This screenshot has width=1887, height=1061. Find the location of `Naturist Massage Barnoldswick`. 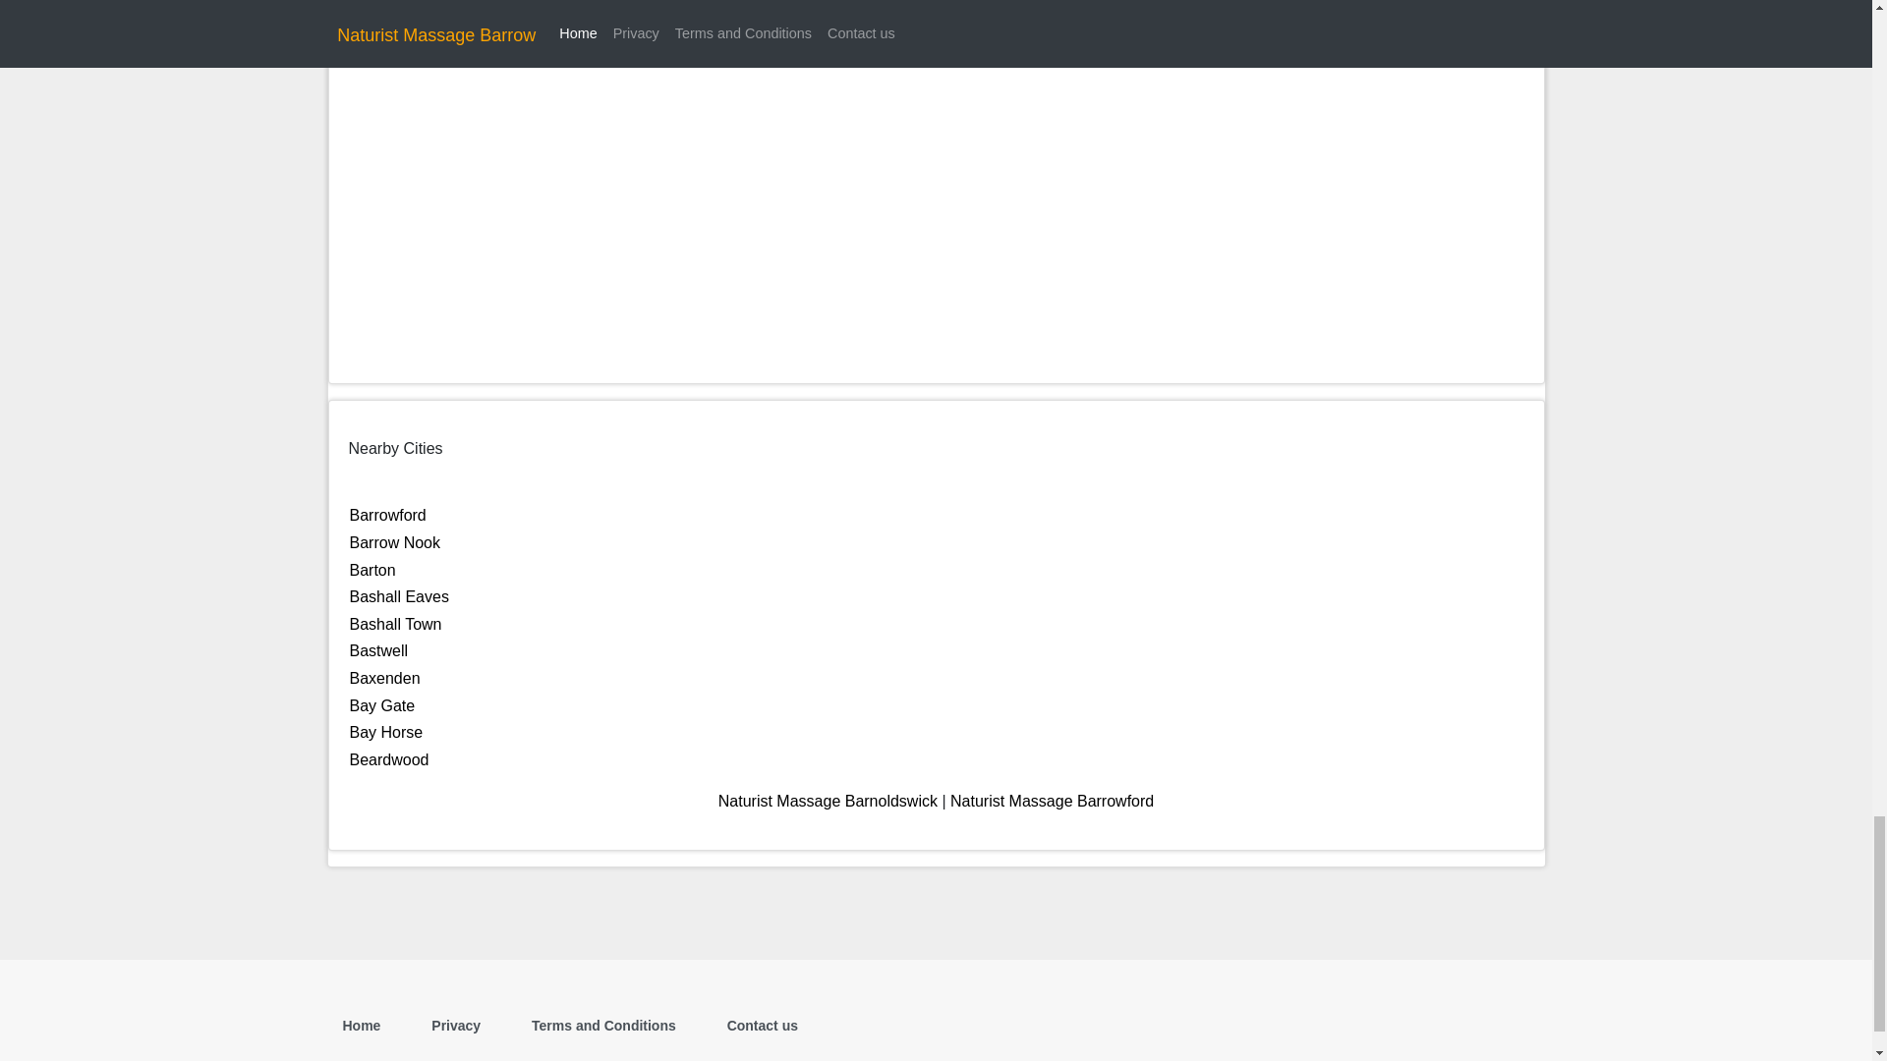

Naturist Massage Barnoldswick is located at coordinates (828, 801).